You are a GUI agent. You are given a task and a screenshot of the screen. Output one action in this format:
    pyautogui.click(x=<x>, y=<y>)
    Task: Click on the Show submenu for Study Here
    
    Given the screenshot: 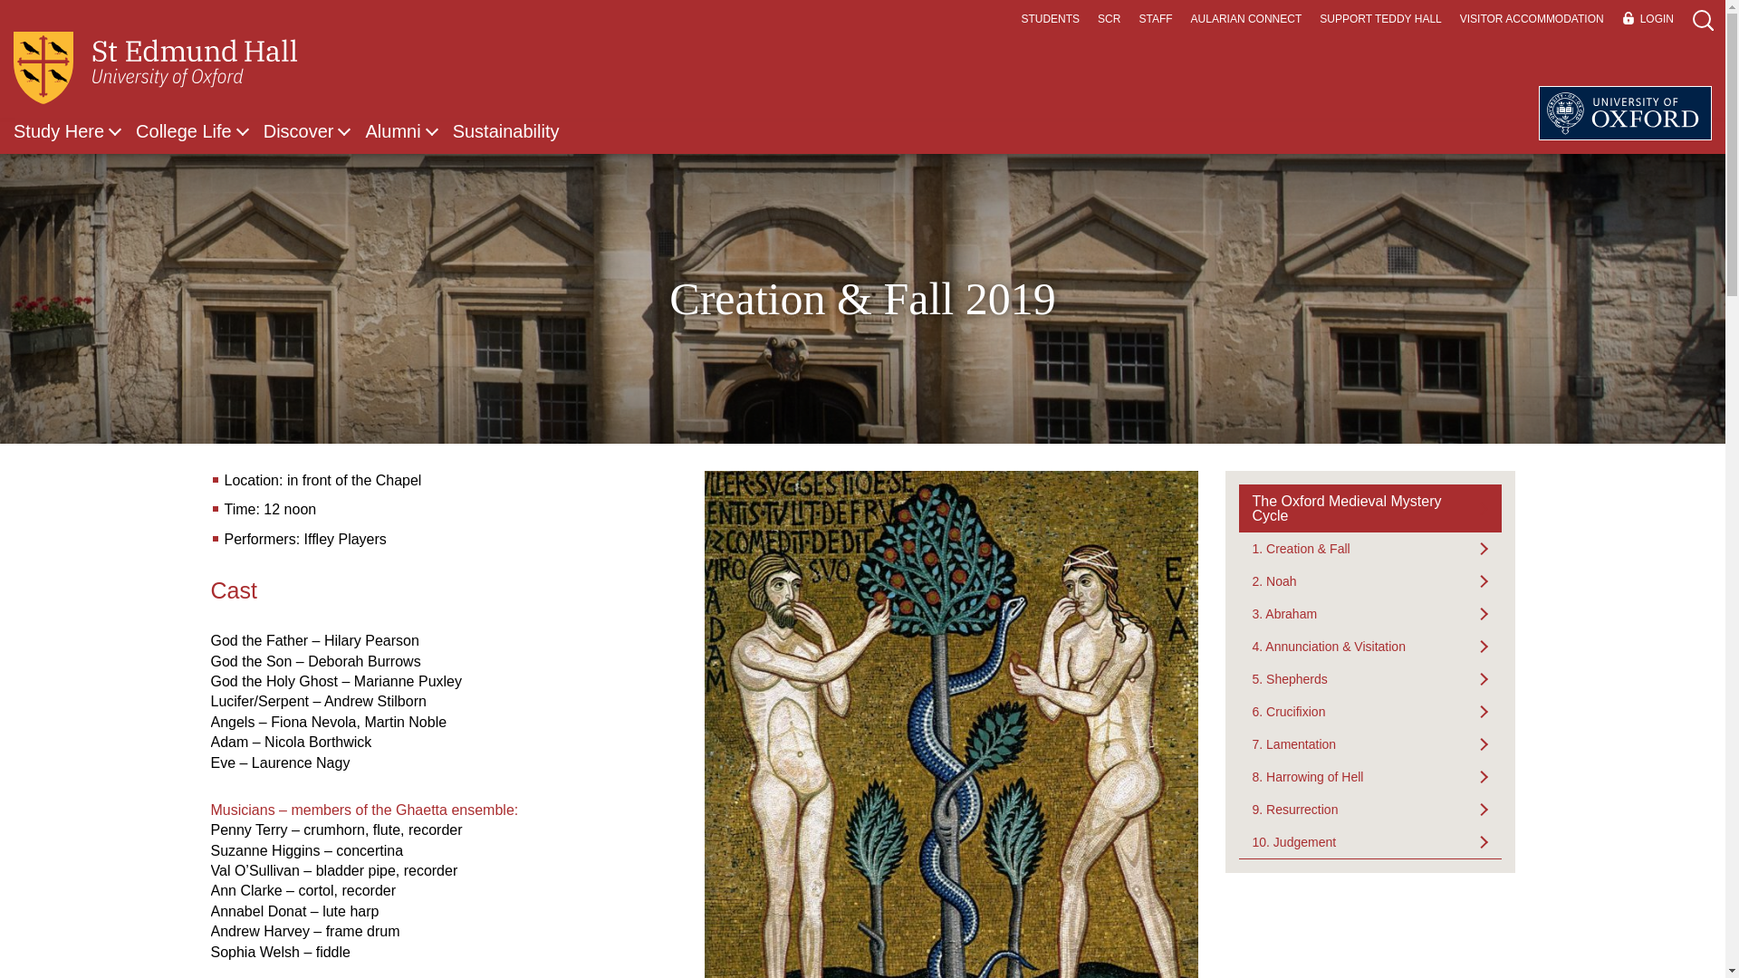 What is the action you would take?
    pyautogui.click(x=114, y=131)
    